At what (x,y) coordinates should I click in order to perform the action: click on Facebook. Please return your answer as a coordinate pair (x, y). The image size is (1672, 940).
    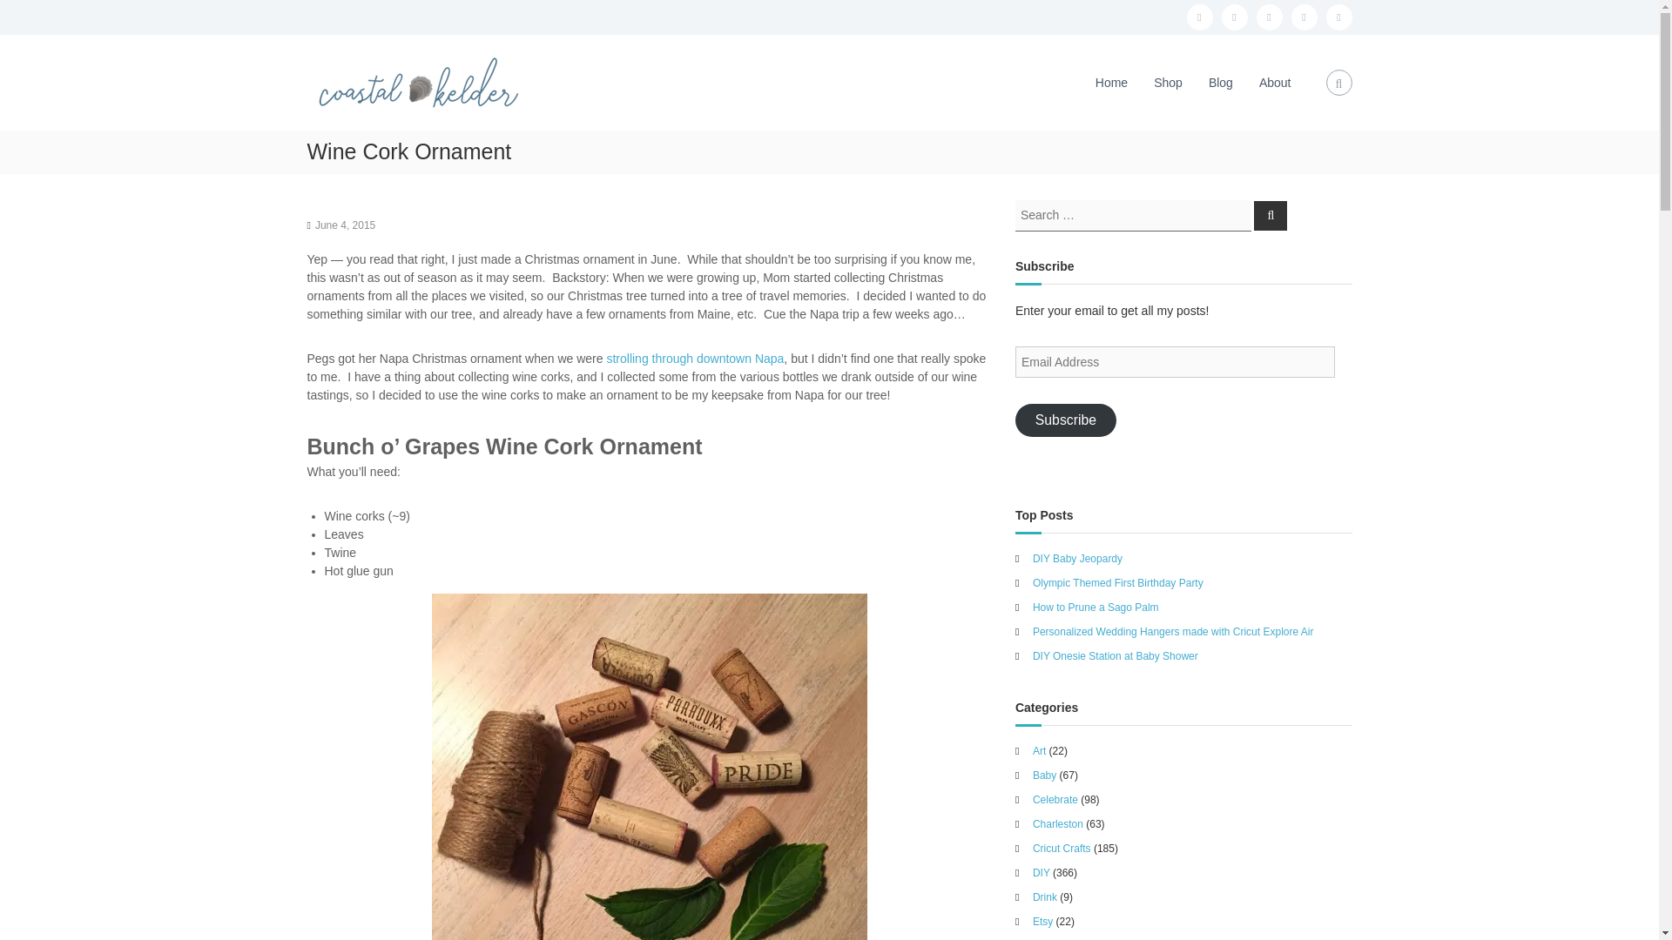
    Looking at the image, I should click on (1198, 17).